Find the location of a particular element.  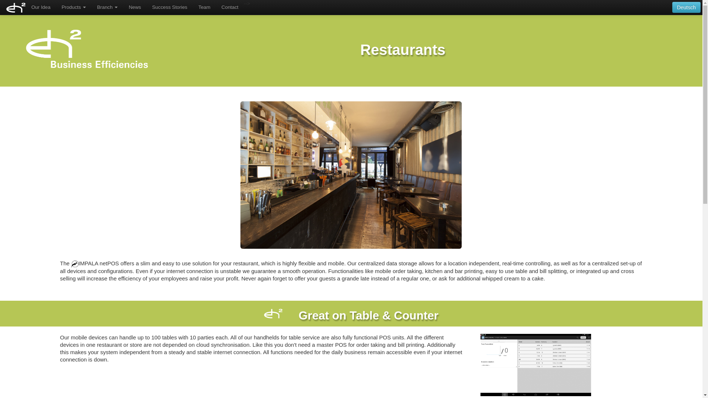

Contact is located at coordinates (230, 7).